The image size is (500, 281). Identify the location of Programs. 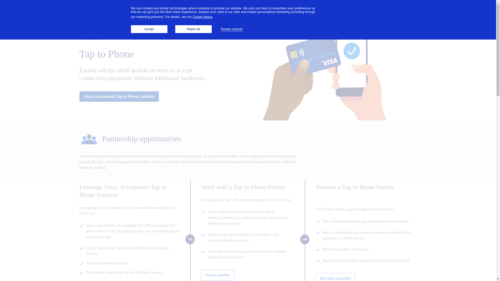
(313, 8).